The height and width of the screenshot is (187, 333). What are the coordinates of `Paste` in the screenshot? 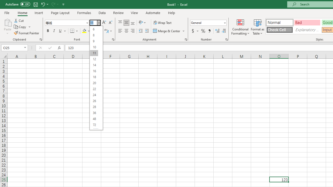 It's located at (7, 22).